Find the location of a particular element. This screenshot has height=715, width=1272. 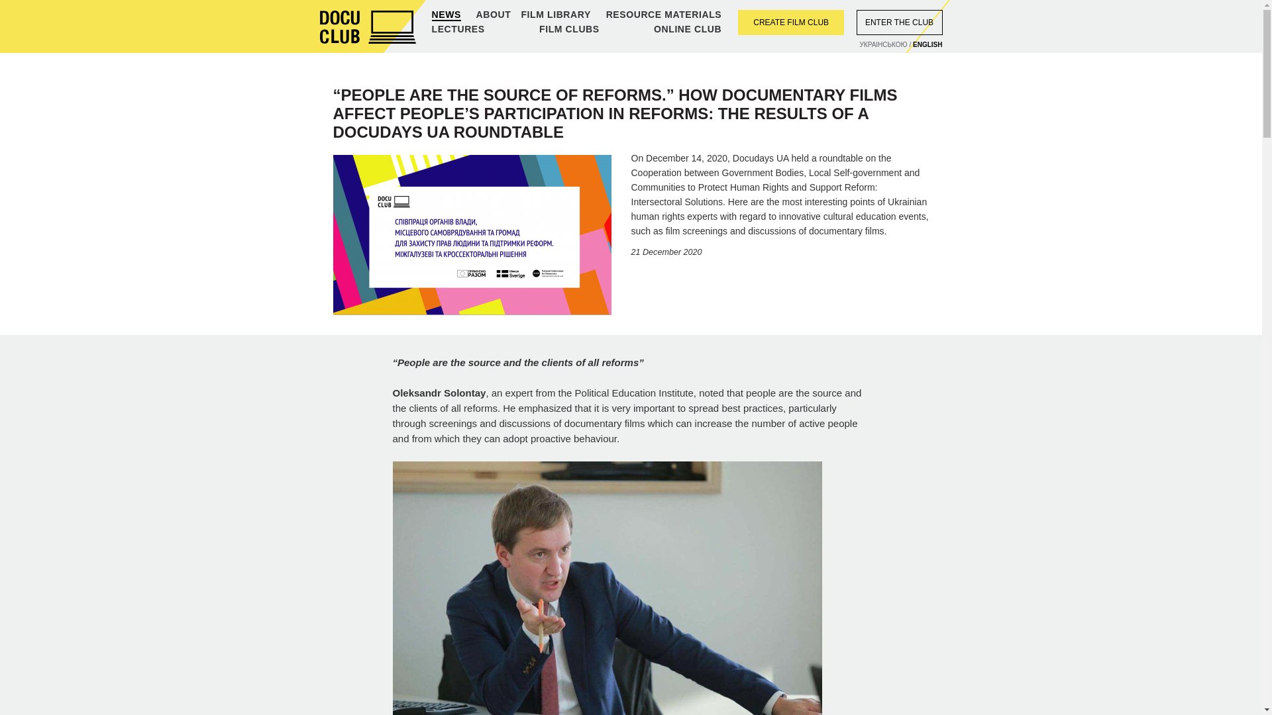

CREATE FILM CLUB is located at coordinates (791, 23).